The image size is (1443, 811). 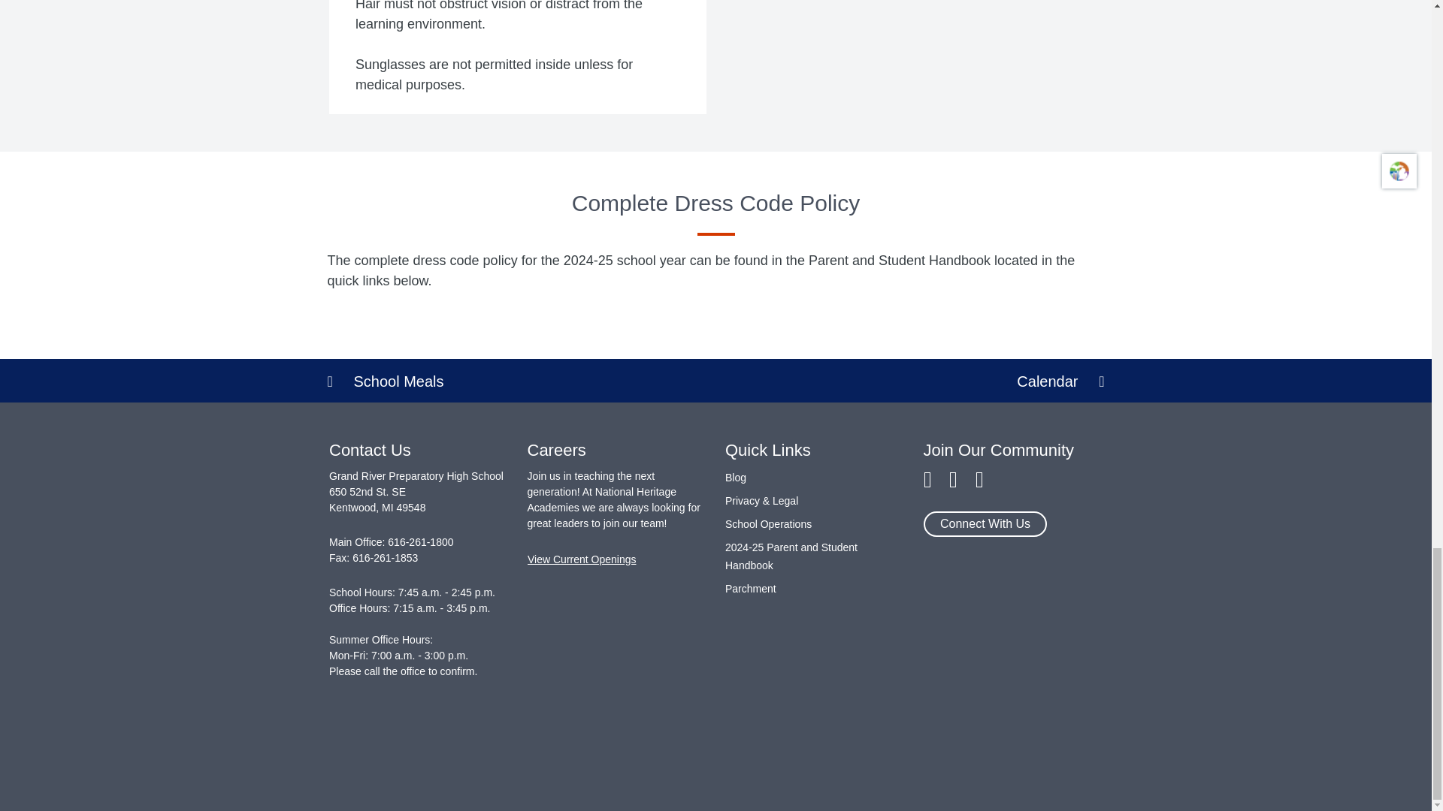 What do you see at coordinates (522, 380) in the screenshot?
I see `School Meals` at bounding box center [522, 380].